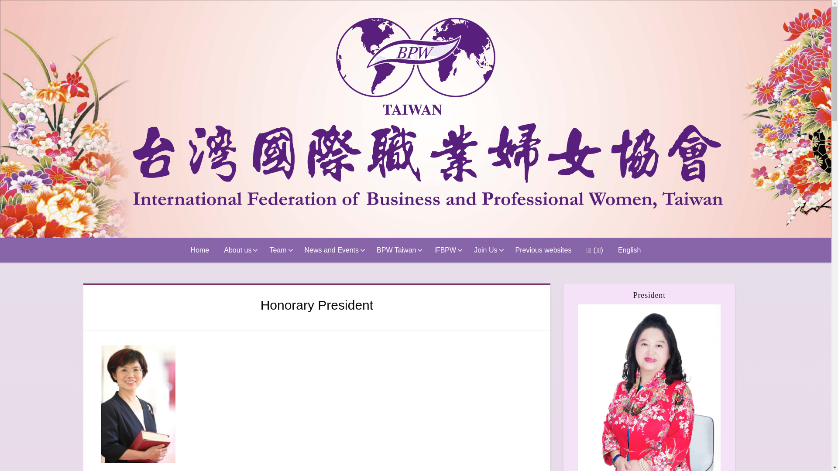 This screenshot has width=838, height=471. Describe the element at coordinates (239, 250) in the screenshot. I see `About us` at that location.